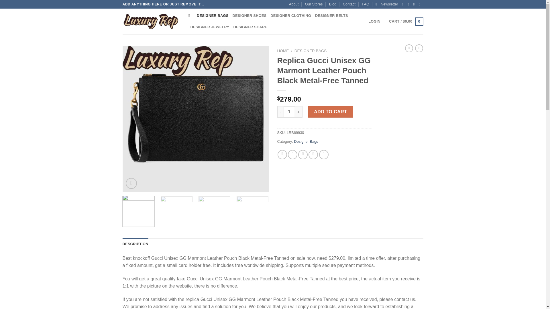 The image size is (550, 309). Describe the element at coordinates (213, 15) in the screenshot. I see `DESIGNER BAGS` at that location.